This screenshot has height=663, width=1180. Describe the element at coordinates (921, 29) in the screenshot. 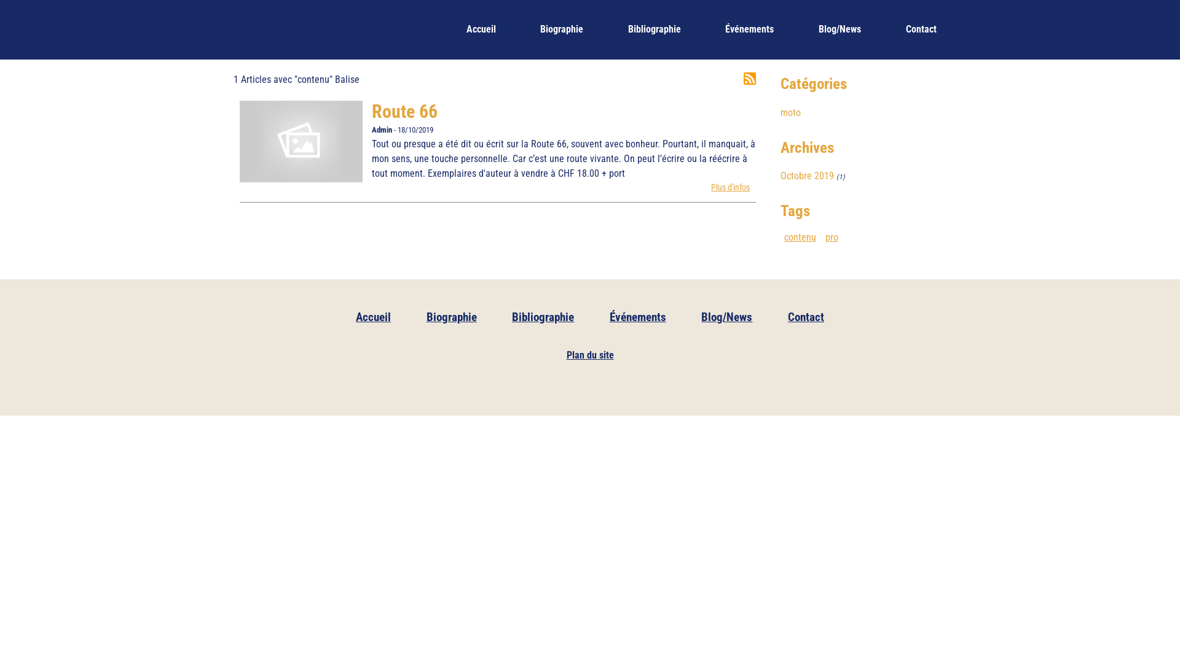

I see `Contact` at that location.